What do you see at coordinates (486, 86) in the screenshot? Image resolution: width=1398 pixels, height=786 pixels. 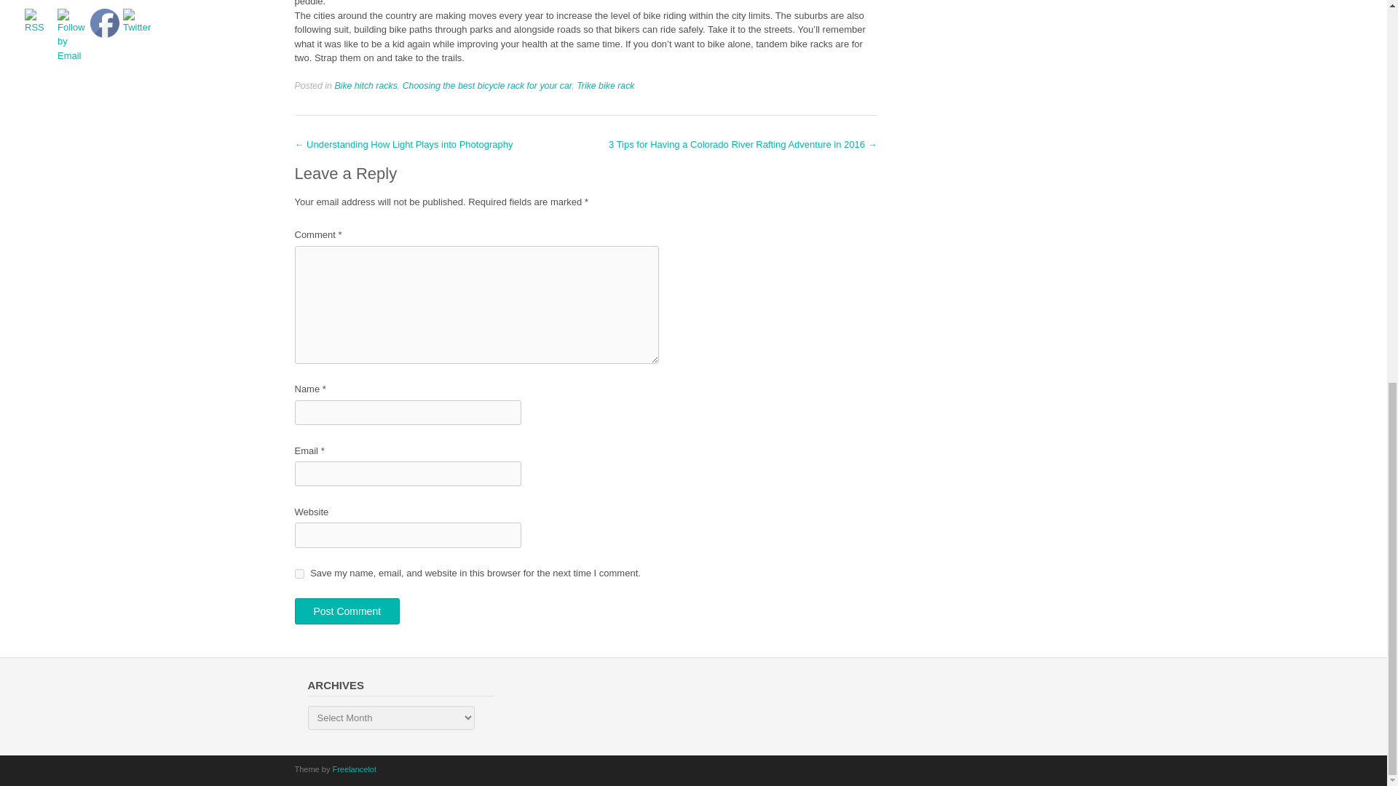 I see `Choosing the best bicycle rack for your car` at bounding box center [486, 86].